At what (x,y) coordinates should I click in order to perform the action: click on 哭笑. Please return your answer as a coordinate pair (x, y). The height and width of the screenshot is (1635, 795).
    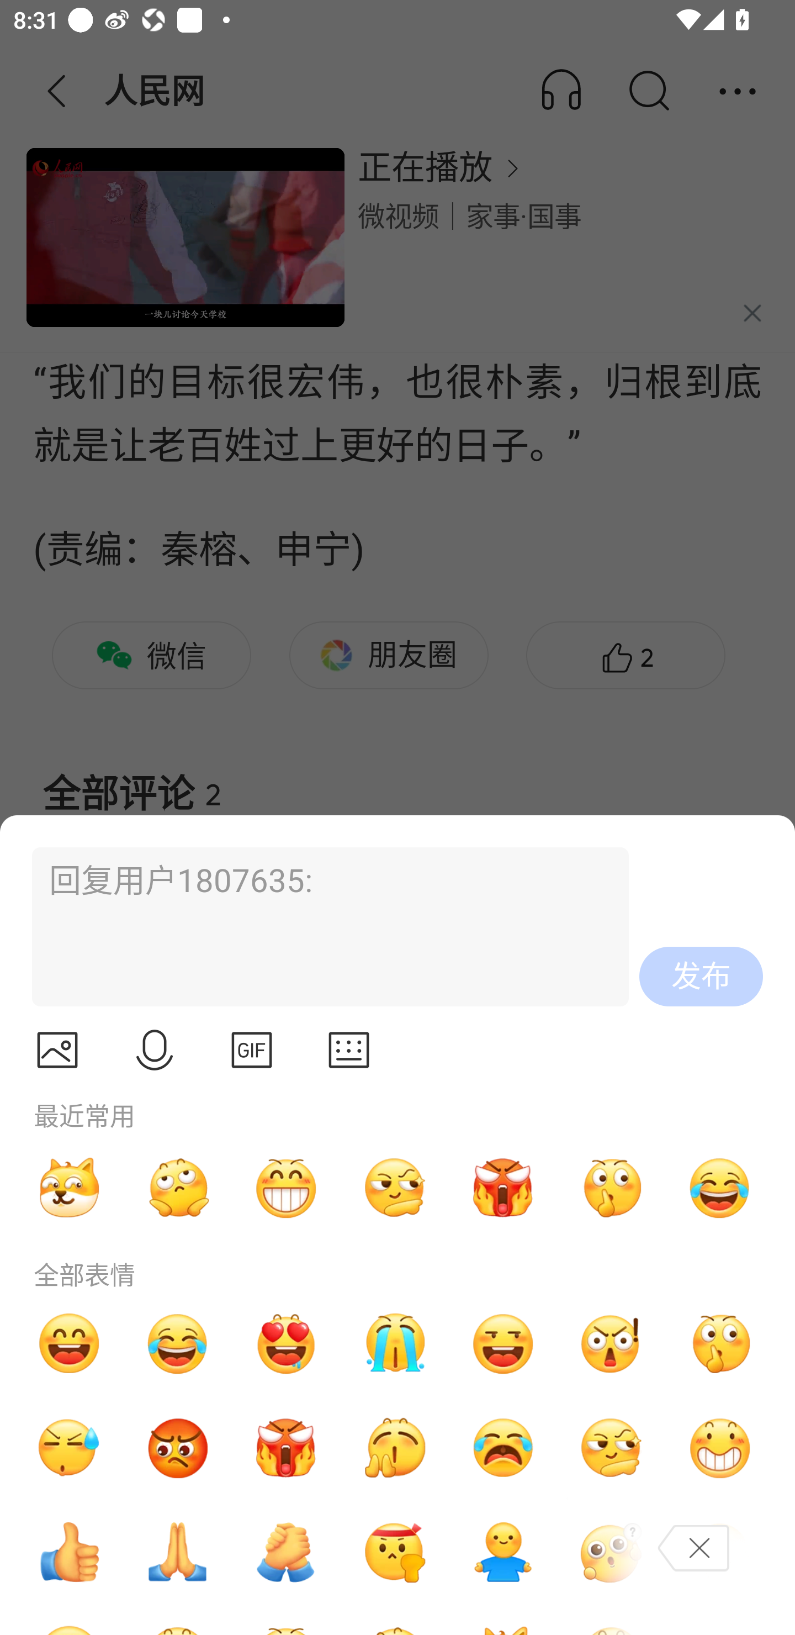
    Looking at the image, I should click on (720, 1188).